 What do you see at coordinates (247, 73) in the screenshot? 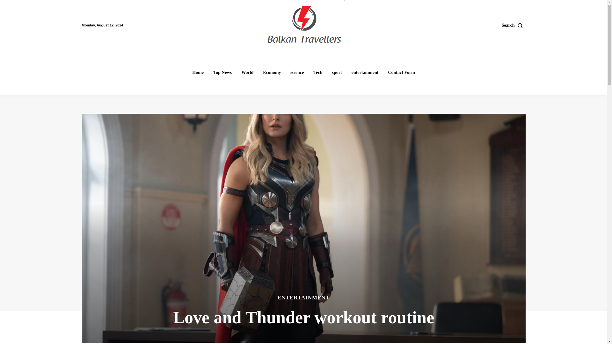
I see `World` at bounding box center [247, 73].